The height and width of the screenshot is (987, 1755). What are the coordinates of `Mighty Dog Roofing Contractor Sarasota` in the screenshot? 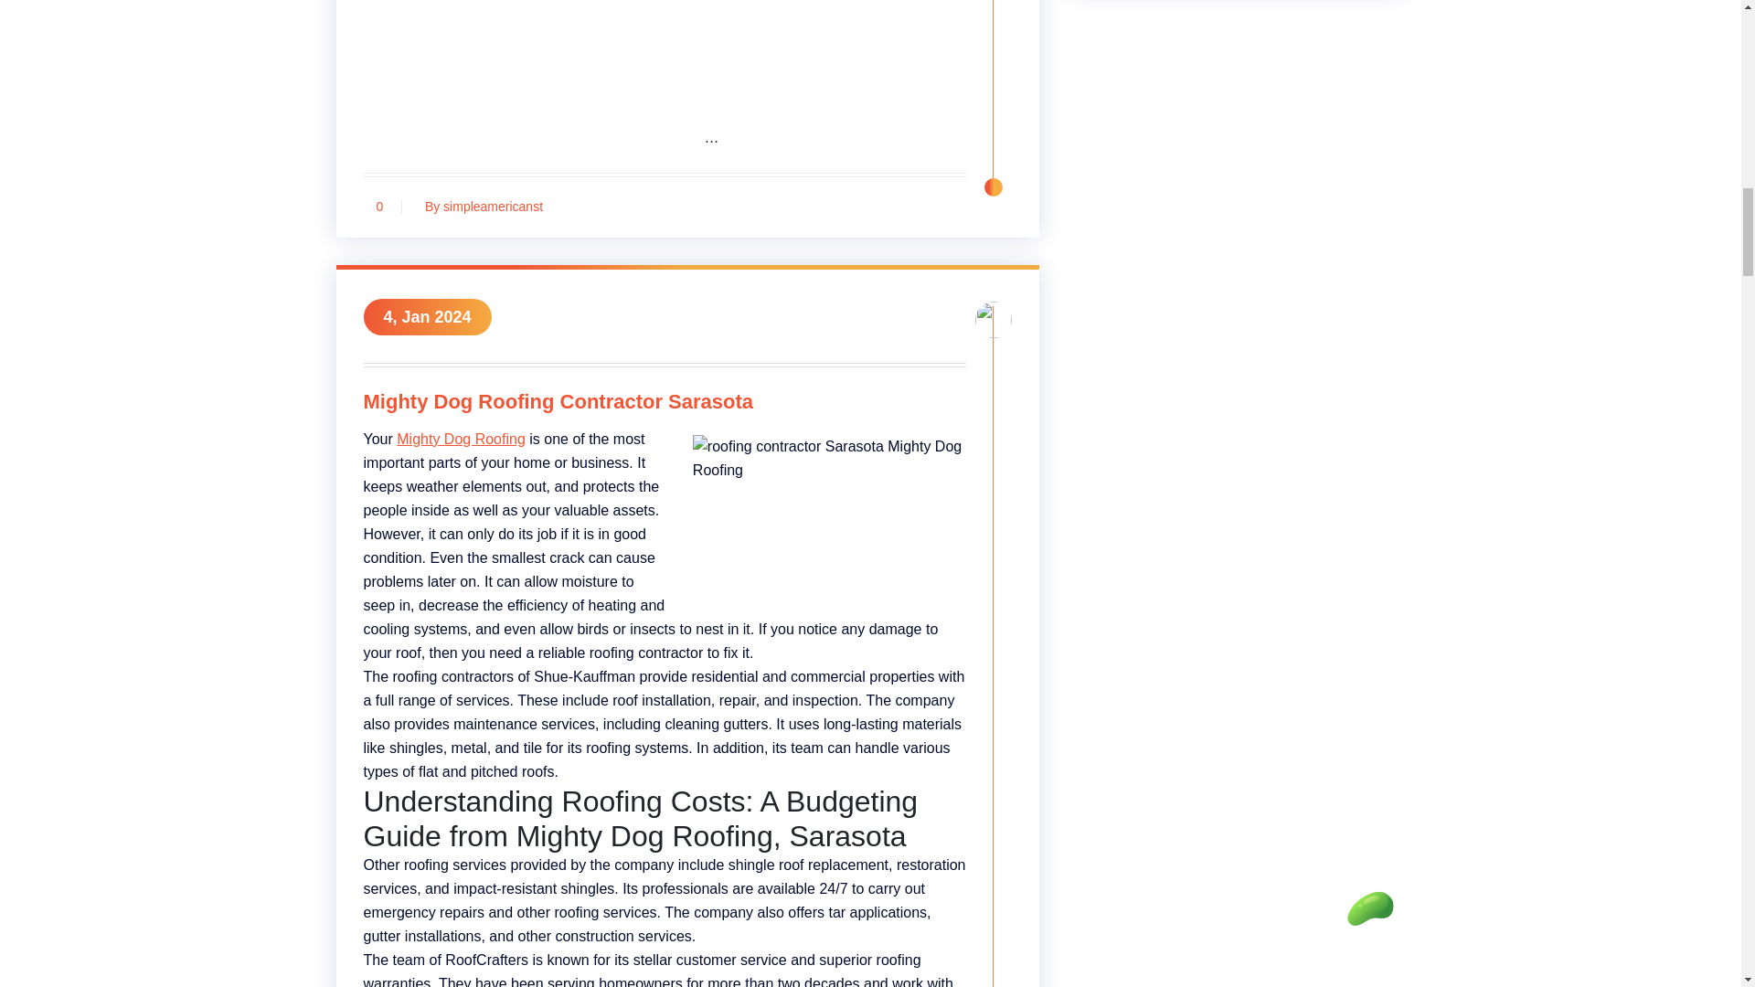 It's located at (665, 405).